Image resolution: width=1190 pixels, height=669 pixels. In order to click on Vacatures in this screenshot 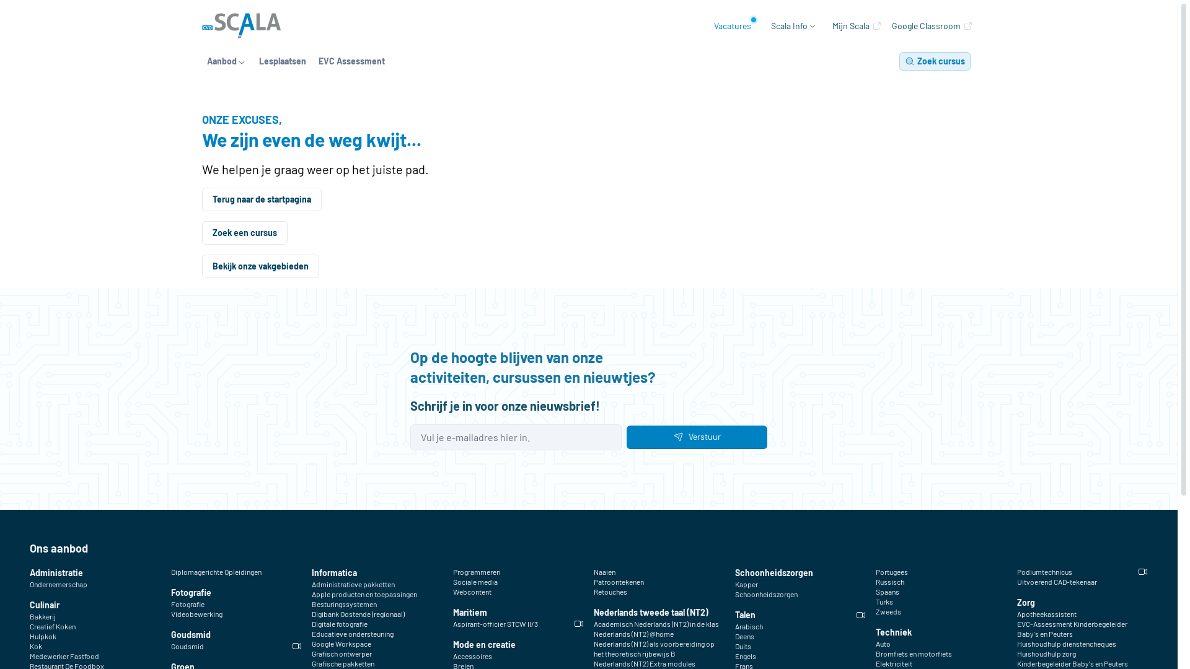, I will do `click(733, 26)`.